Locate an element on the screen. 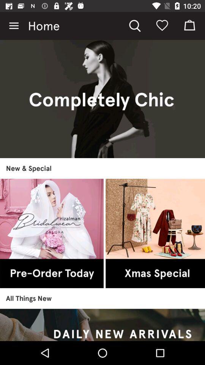  turn off the item next to home item is located at coordinates (14, 26).